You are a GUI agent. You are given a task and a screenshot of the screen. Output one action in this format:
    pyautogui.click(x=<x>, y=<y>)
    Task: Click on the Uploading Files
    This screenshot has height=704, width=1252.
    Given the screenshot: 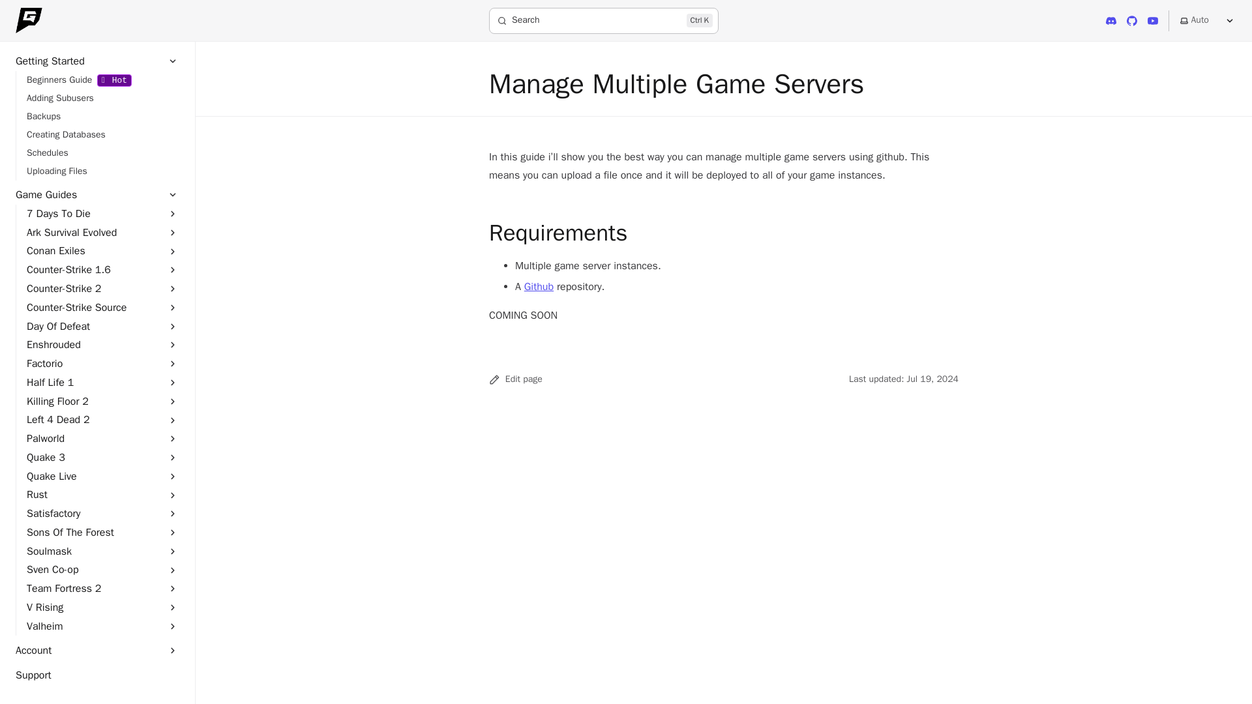 What is the action you would take?
    pyautogui.click(x=102, y=171)
    